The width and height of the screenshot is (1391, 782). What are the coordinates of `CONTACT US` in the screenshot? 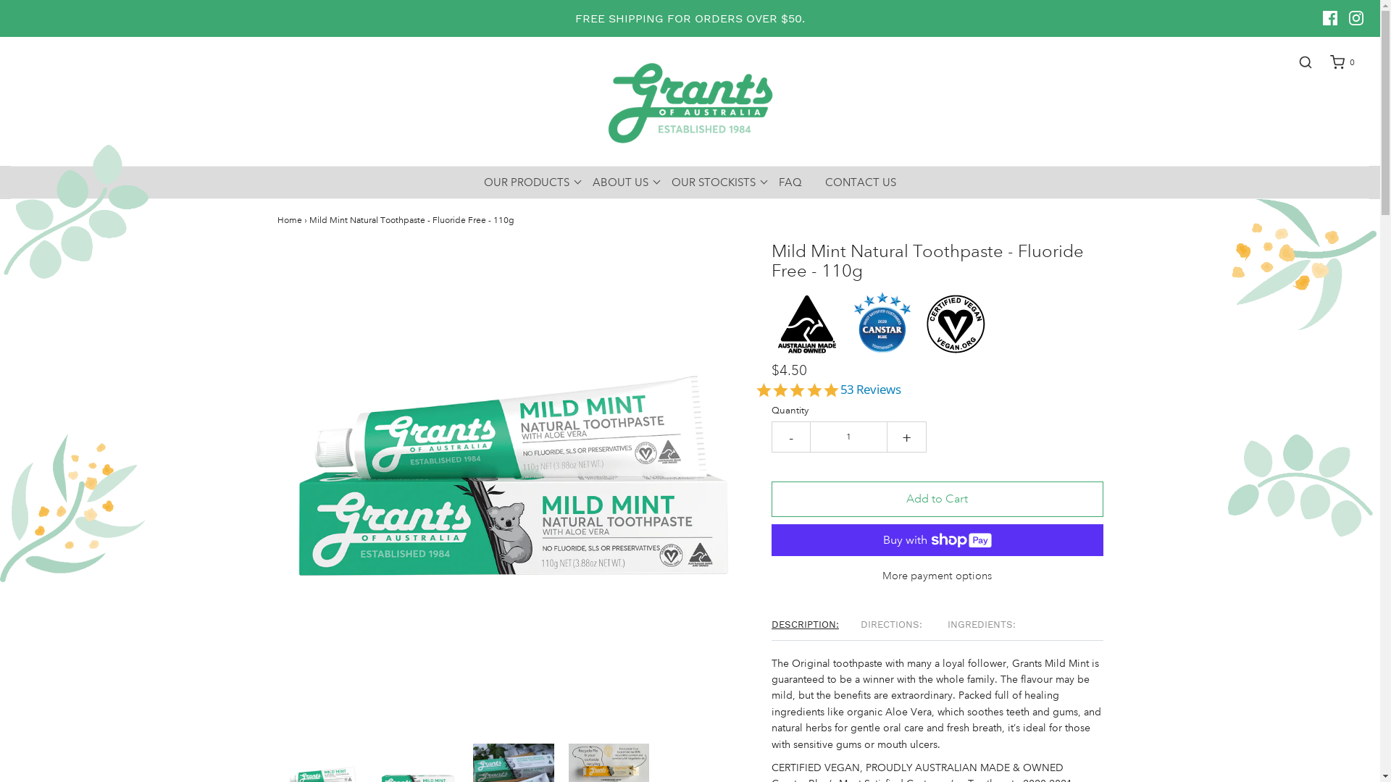 It's located at (861, 182).